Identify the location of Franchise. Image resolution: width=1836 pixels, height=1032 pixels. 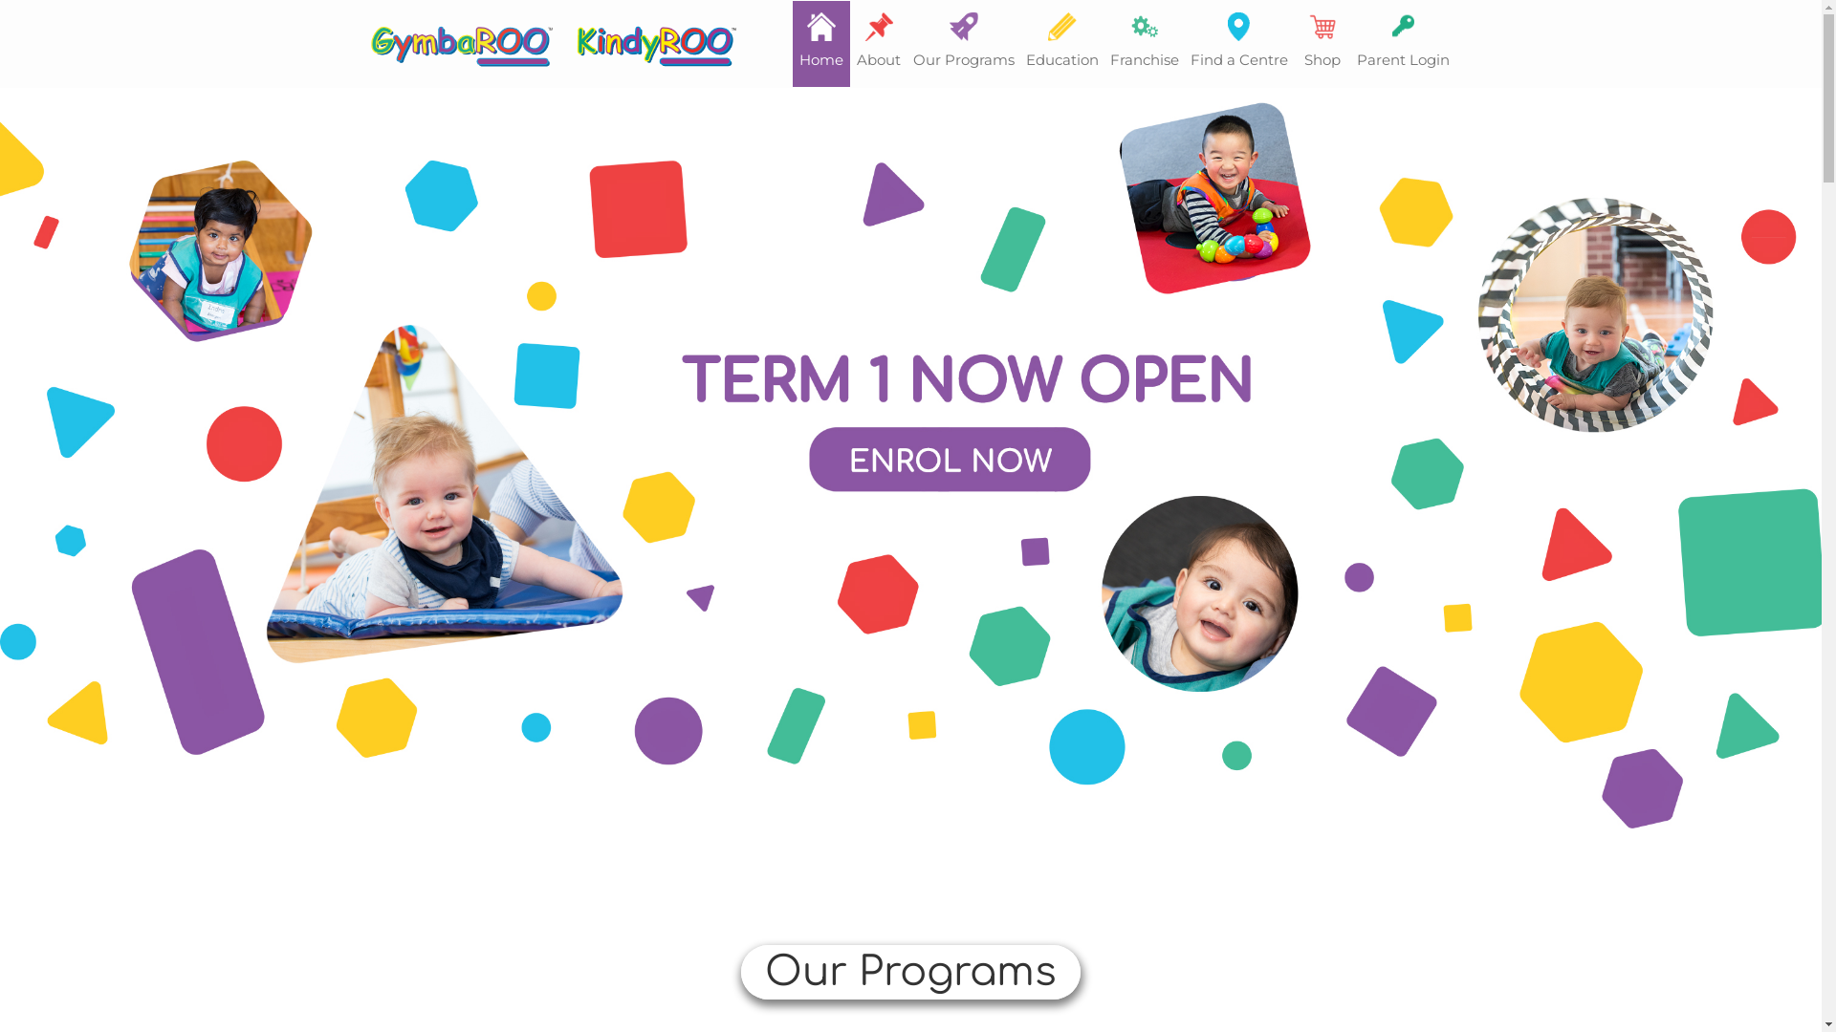
(1144, 44).